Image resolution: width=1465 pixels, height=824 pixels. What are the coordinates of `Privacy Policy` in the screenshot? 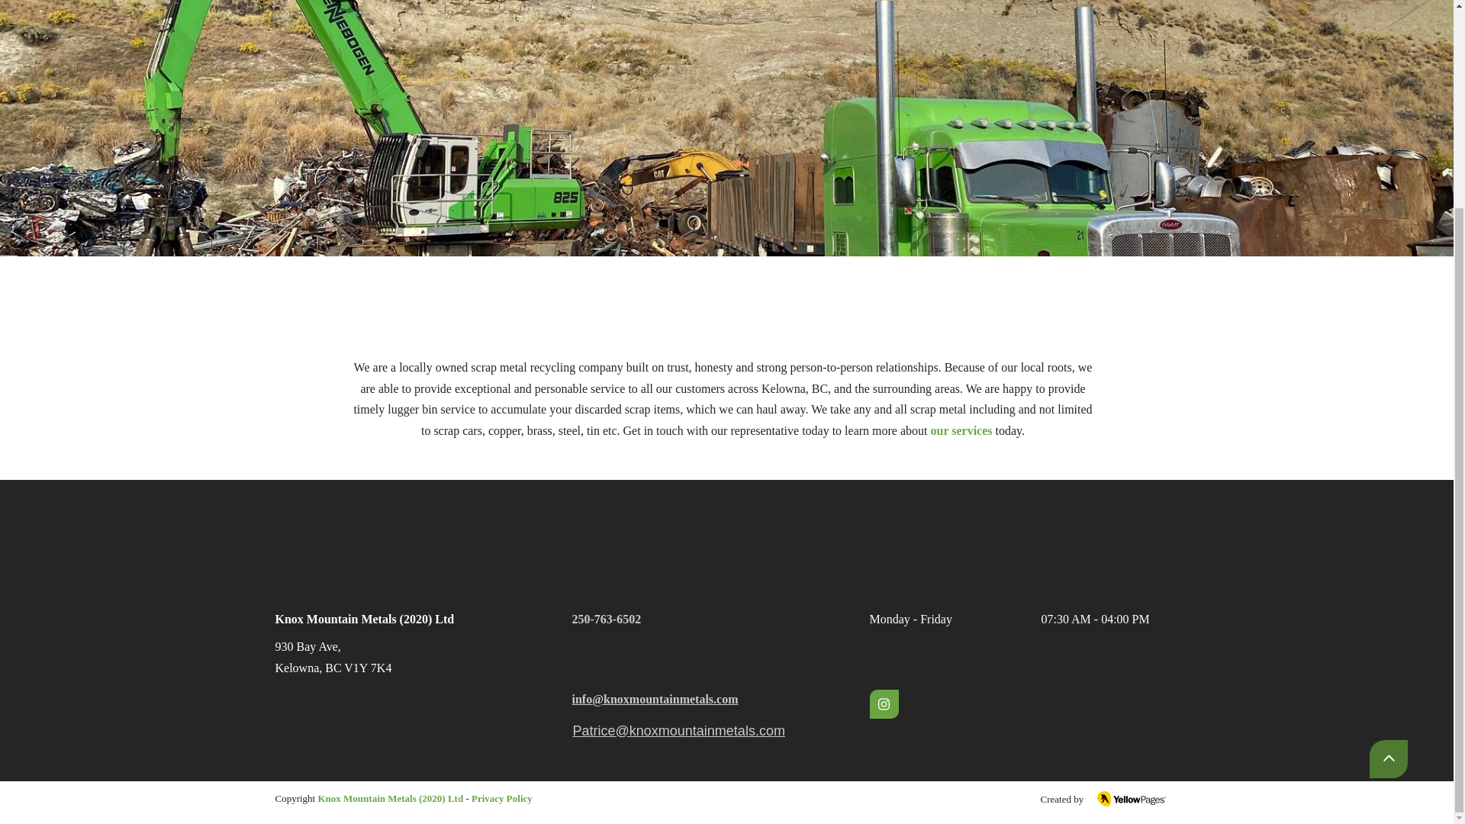 It's located at (501, 798).